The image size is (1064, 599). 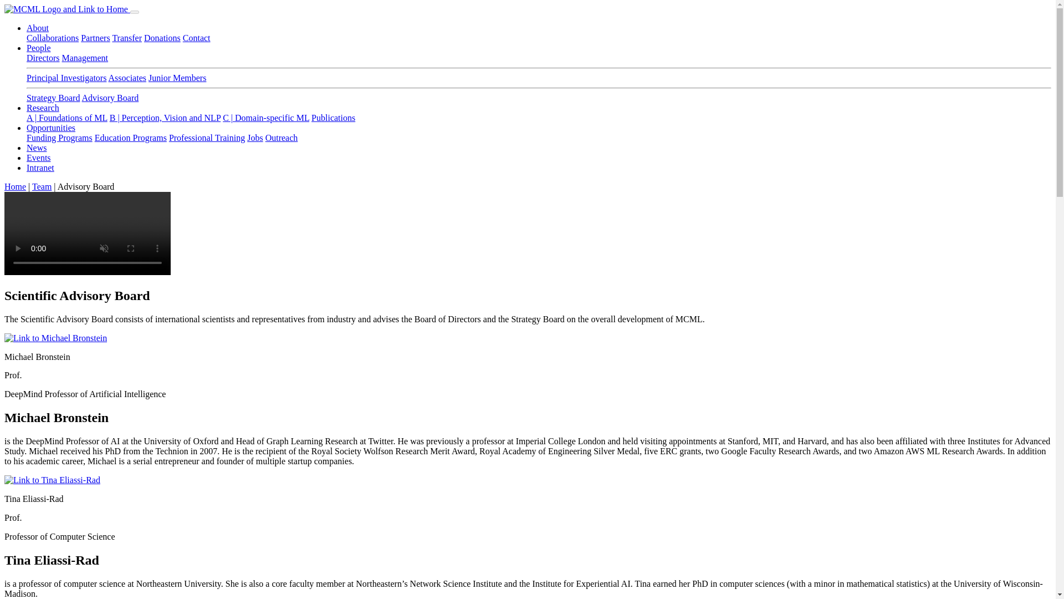 What do you see at coordinates (197, 38) in the screenshot?
I see `Contact` at bounding box center [197, 38].